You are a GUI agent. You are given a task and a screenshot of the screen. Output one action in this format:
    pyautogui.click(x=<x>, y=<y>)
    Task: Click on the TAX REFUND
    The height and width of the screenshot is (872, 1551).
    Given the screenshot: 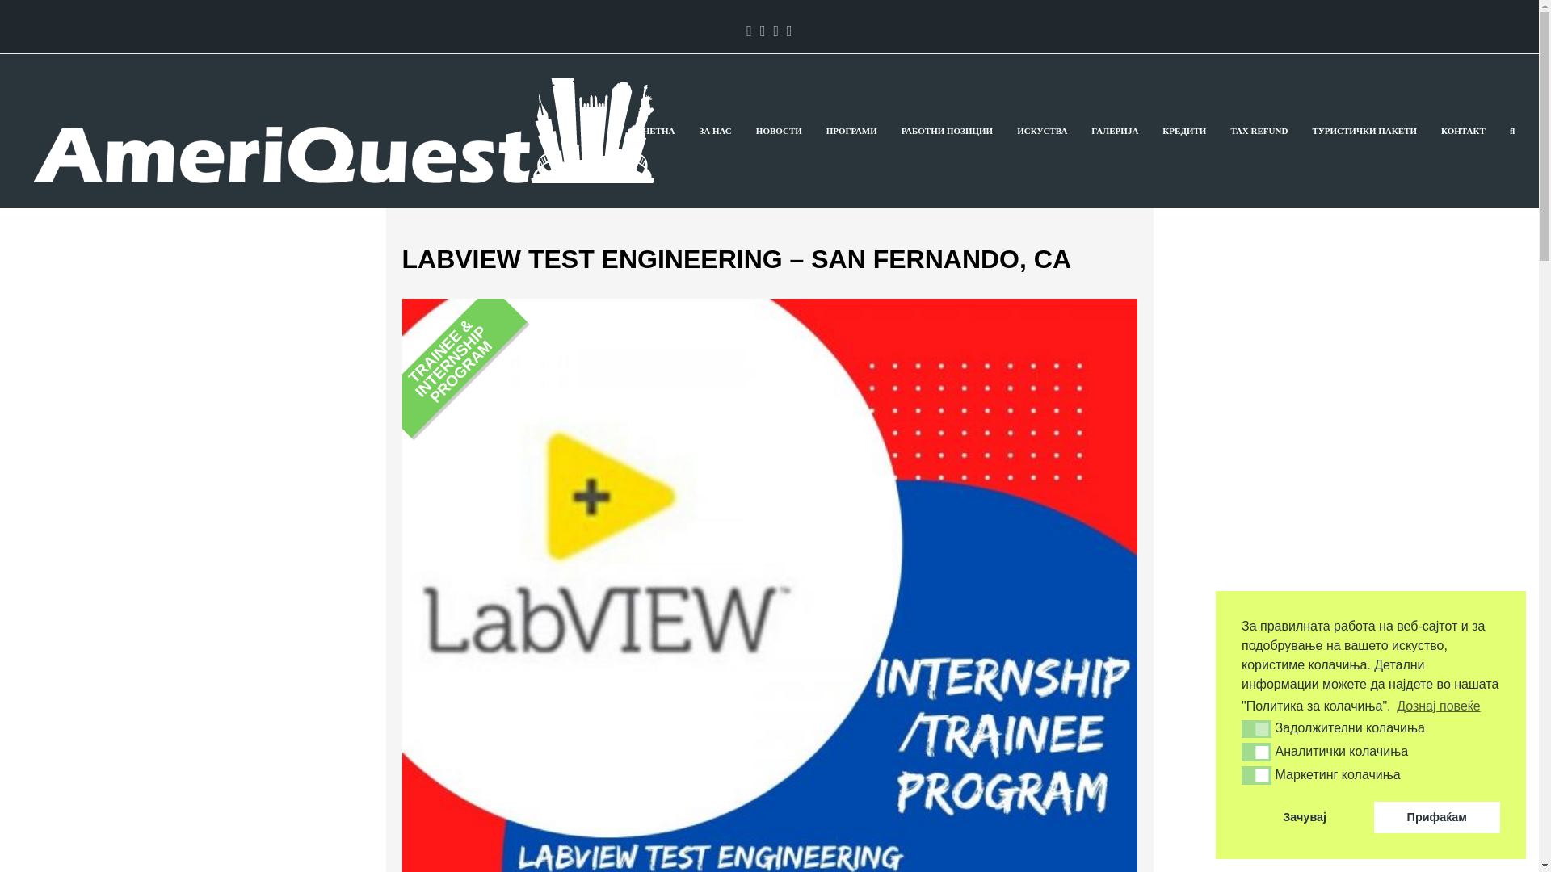 What is the action you would take?
    pyautogui.click(x=1259, y=131)
    